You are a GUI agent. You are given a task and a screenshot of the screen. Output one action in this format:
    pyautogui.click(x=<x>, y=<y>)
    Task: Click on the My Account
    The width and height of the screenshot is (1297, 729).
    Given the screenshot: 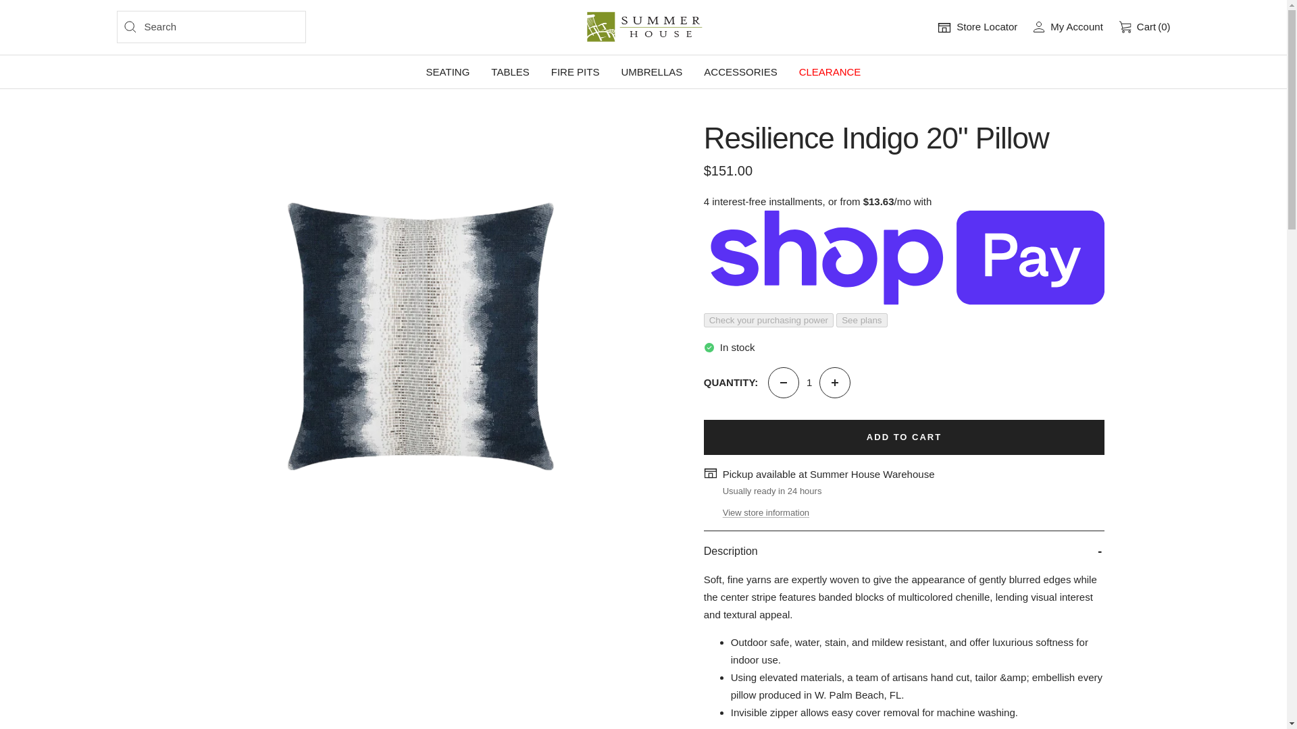 What is the action you would take?
    pyautogui.click(x=1069, y=27)
    